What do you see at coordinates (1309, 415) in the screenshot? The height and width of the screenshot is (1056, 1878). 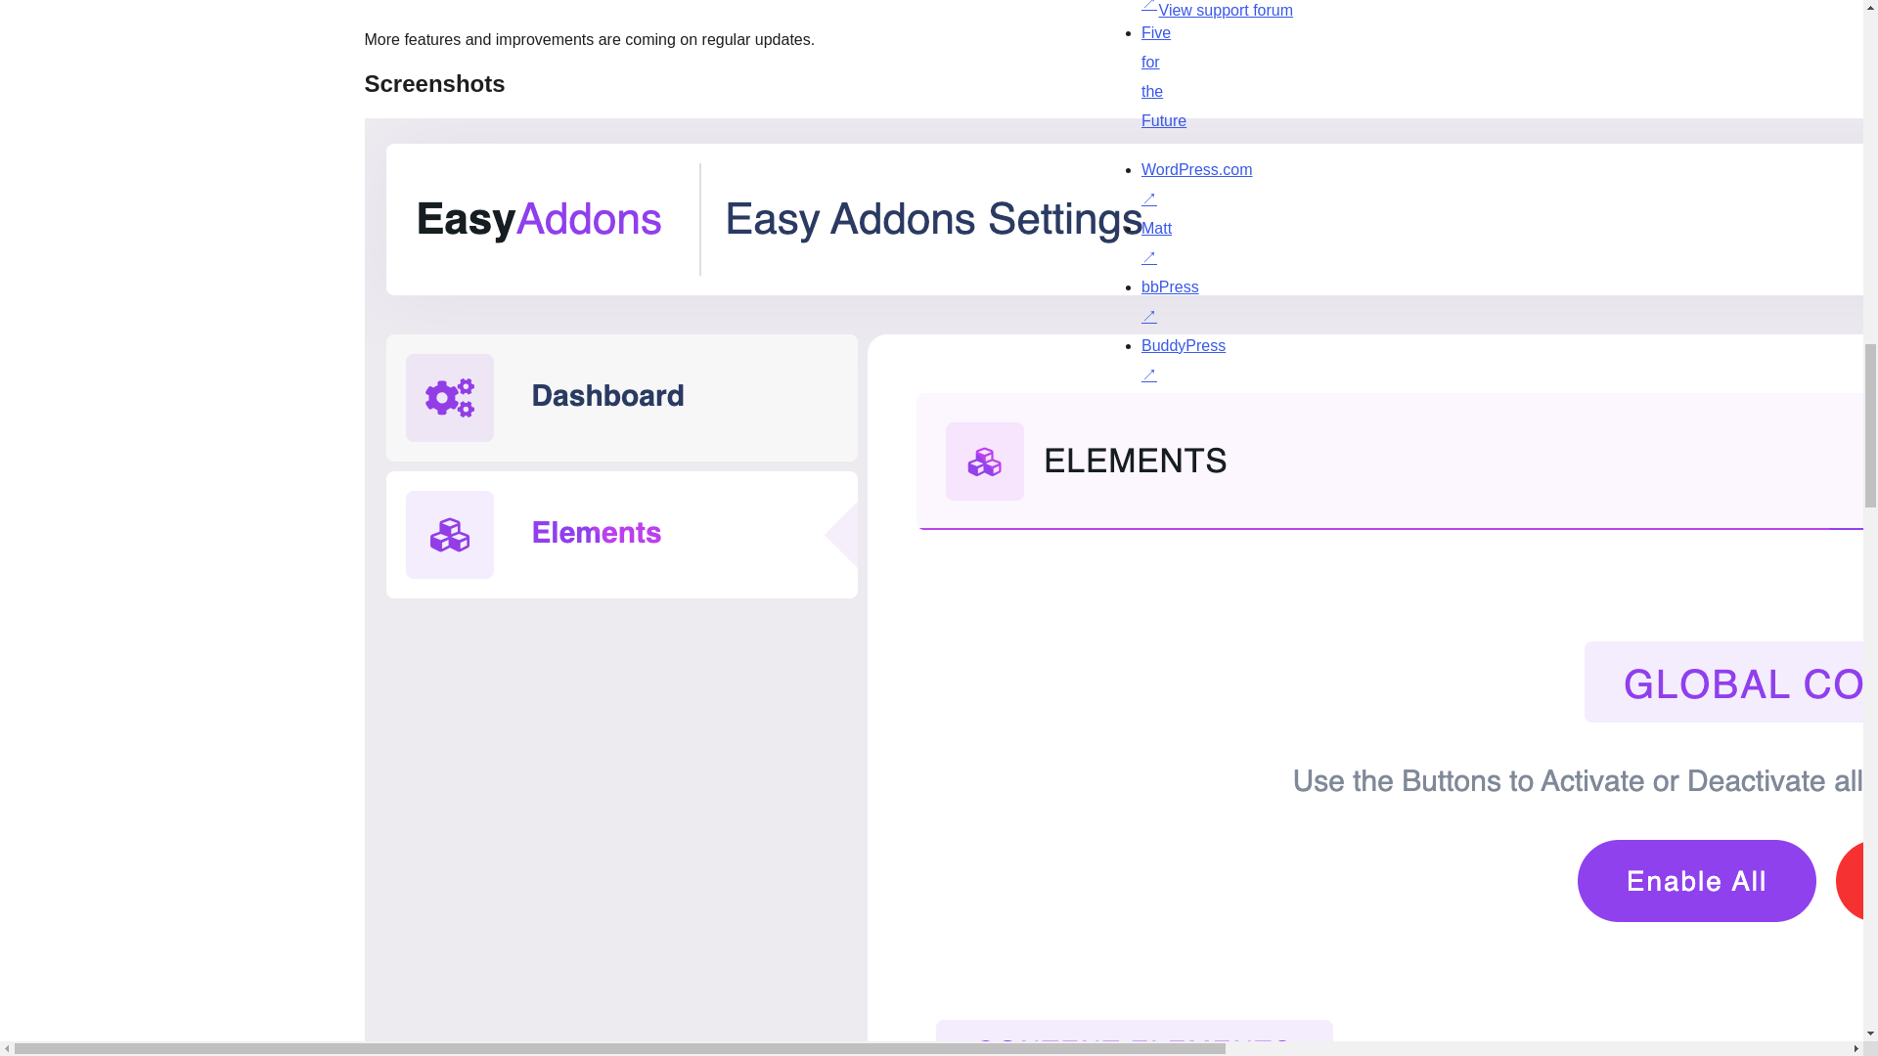 I see `WordPress.org` at bounding box center [1309, 415].